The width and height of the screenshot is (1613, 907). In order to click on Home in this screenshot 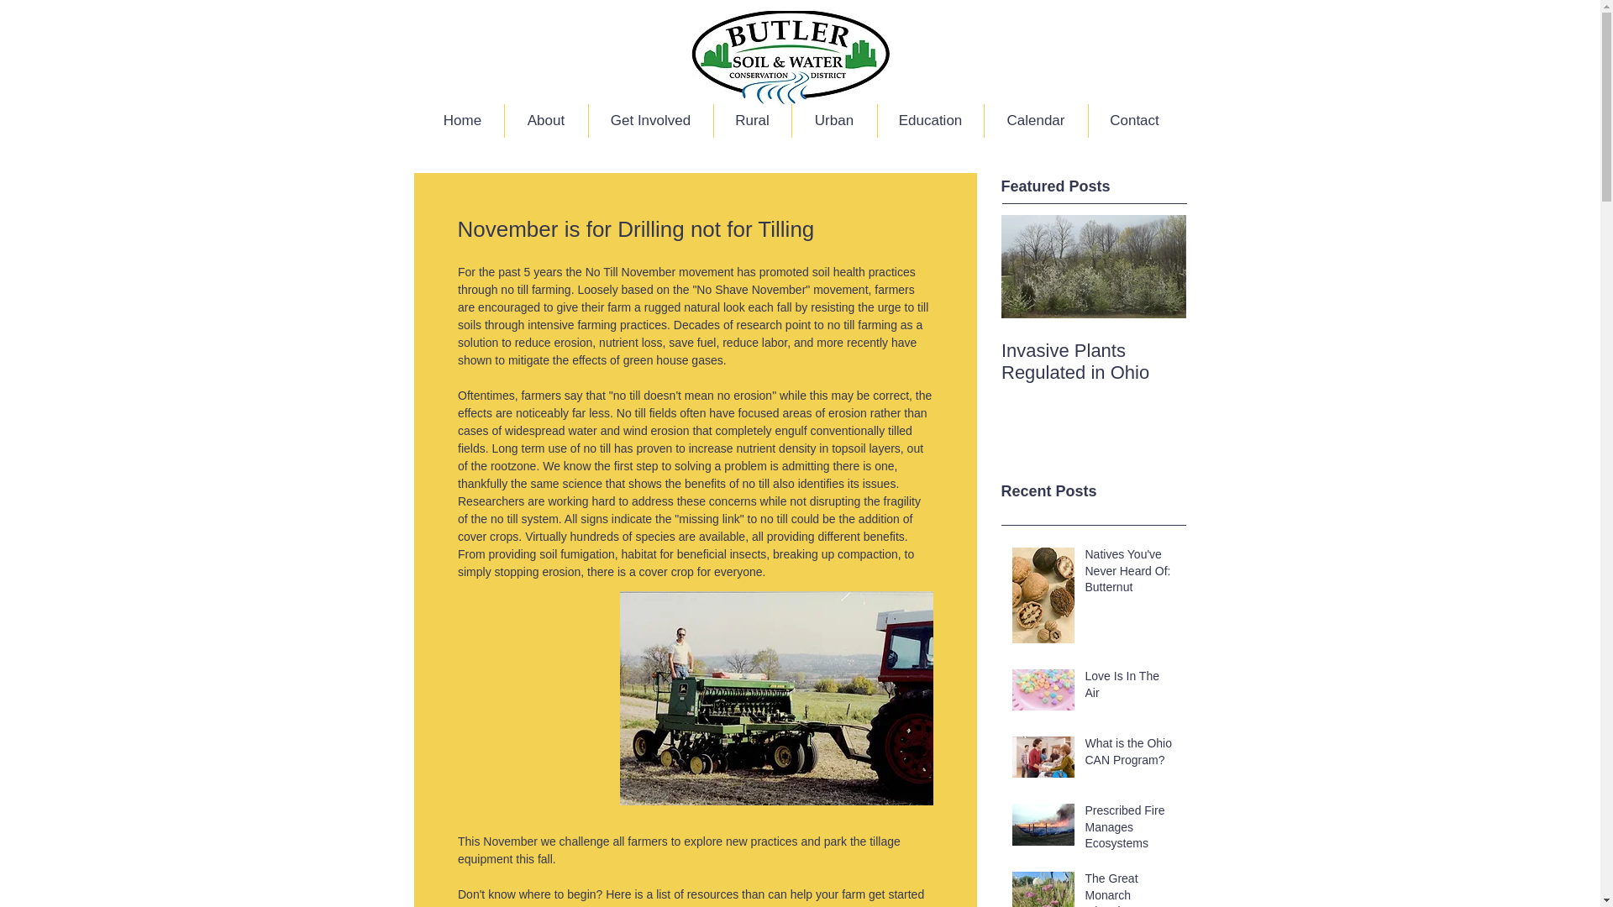, I will do `click(462, 121)`.